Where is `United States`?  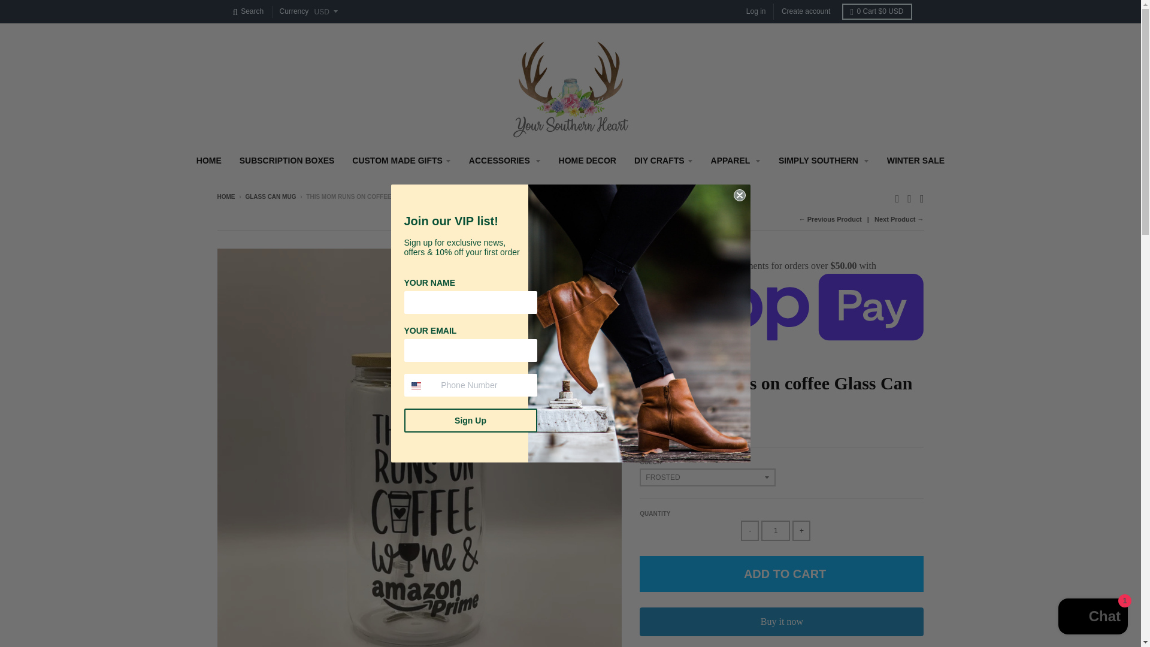
United States is located at coordinates (416, 386).